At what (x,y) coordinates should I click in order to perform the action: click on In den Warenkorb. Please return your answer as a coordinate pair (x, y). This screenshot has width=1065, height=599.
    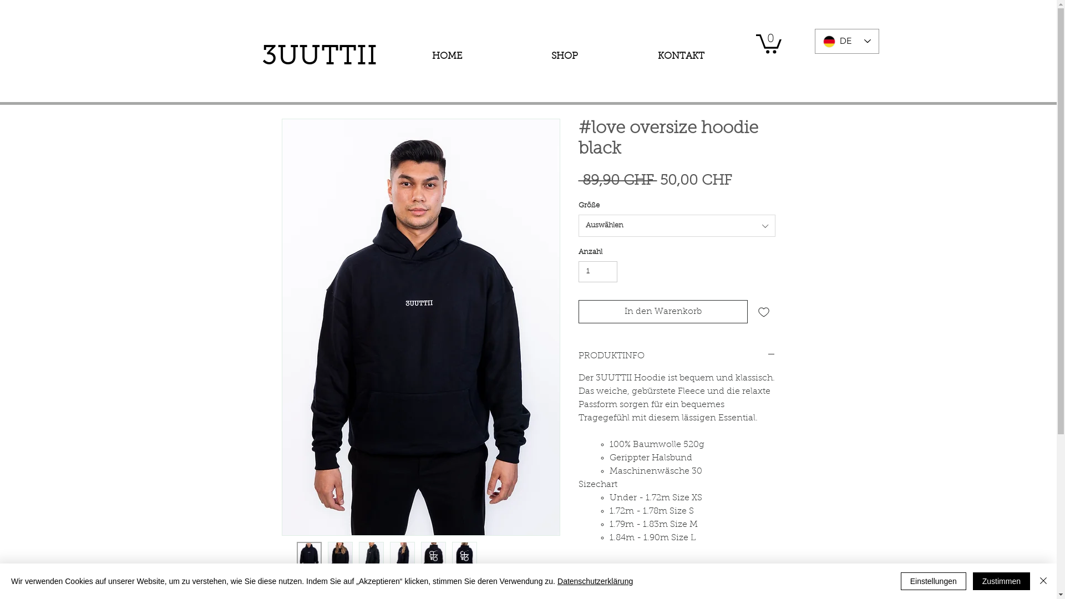
    Looking at the image, I should click on (662, 312).